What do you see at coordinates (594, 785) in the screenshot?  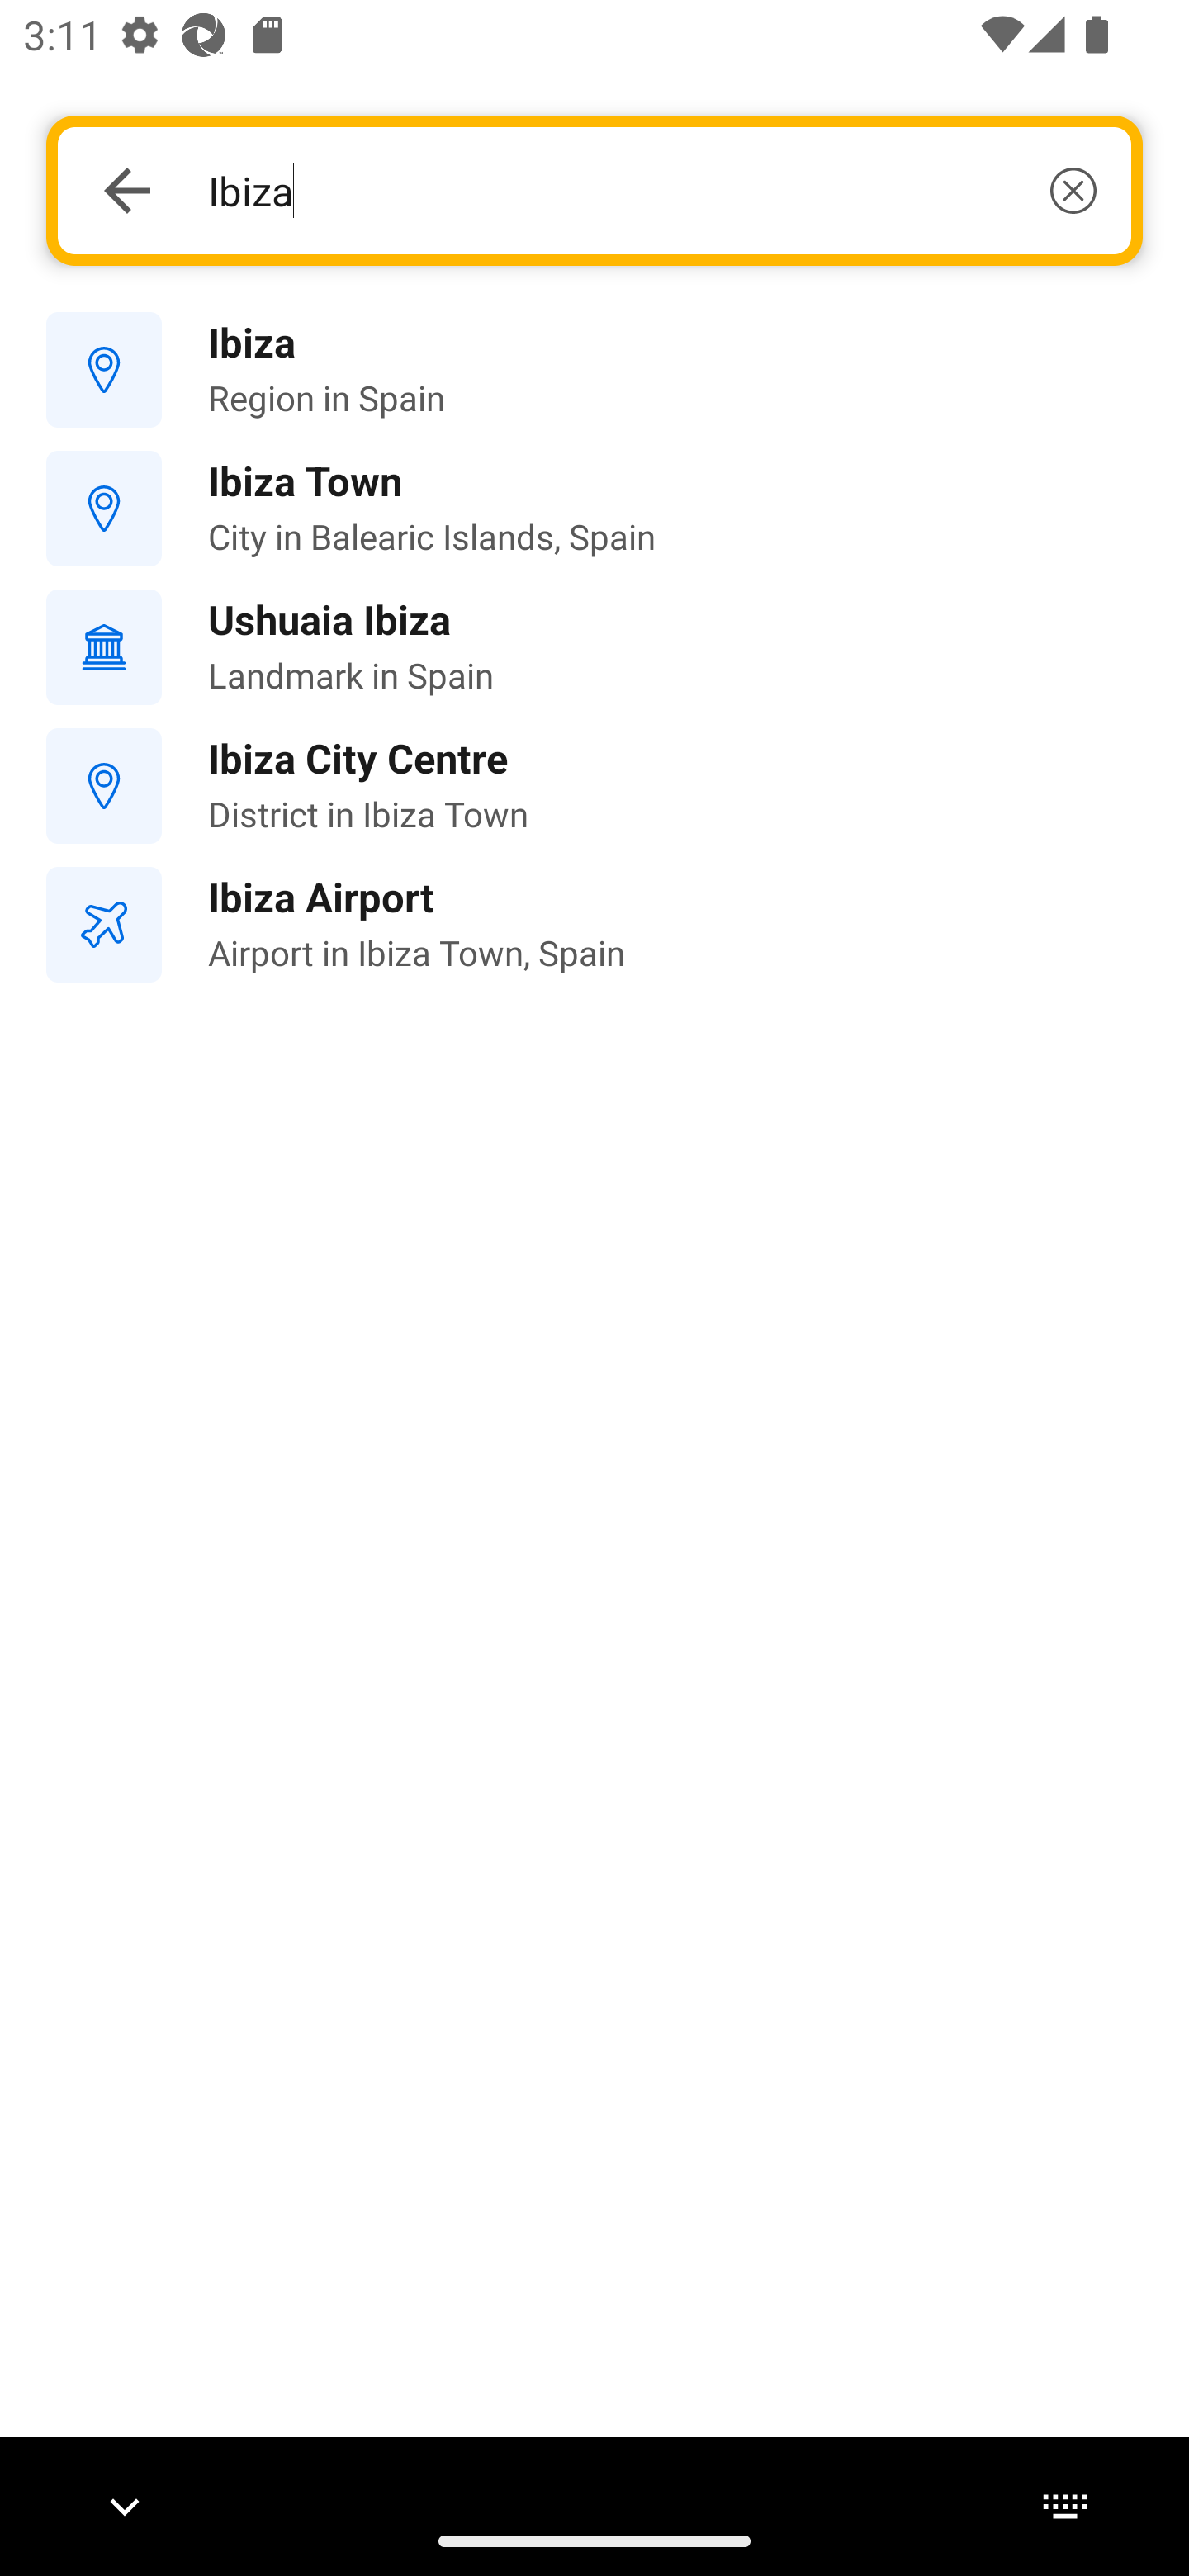 I see `Ibiza City Centre District in Ibiza Town` at bounding box center [594, 785].